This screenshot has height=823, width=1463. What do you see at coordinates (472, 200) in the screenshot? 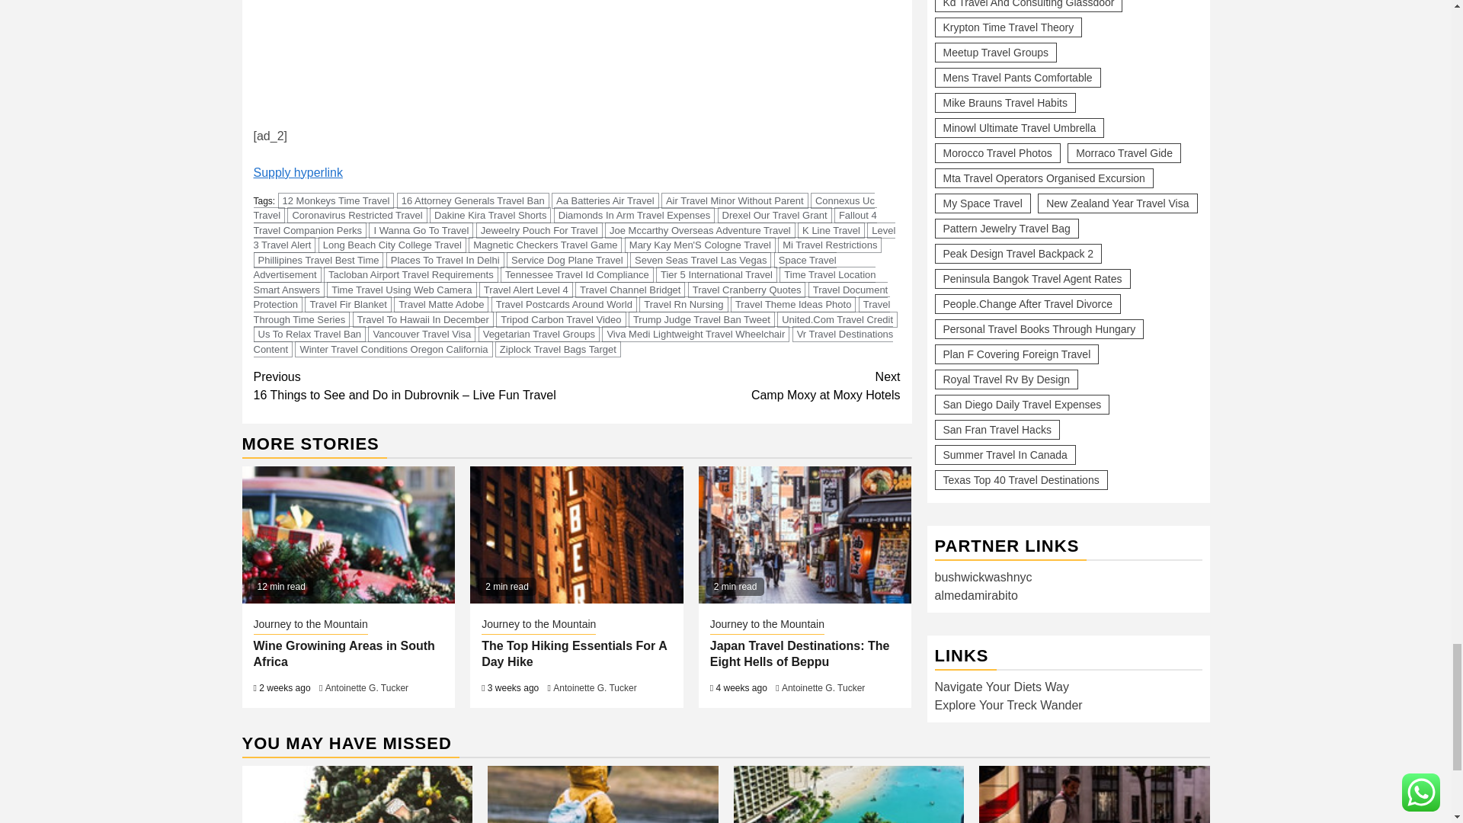
I see `16 Attorney Generals Travel Ban` at bounding box center [472, 200].